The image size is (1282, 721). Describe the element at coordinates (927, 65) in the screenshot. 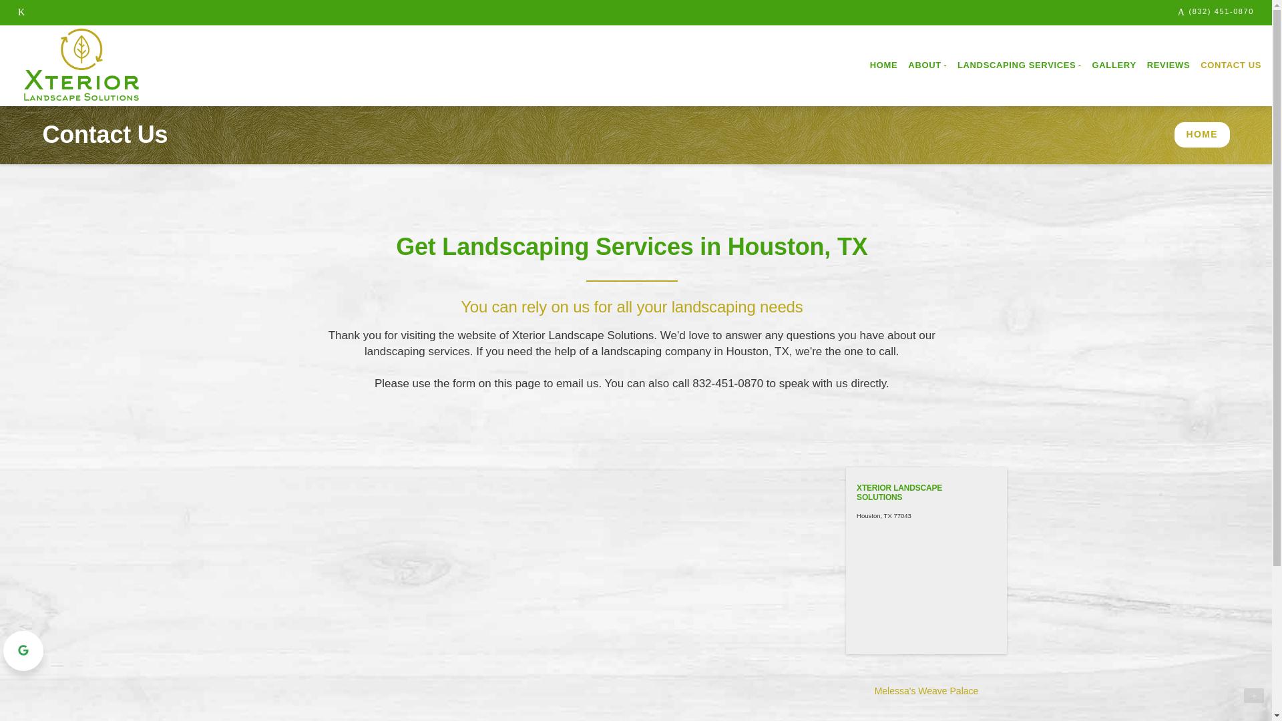

I see `ABOUT` at that location.